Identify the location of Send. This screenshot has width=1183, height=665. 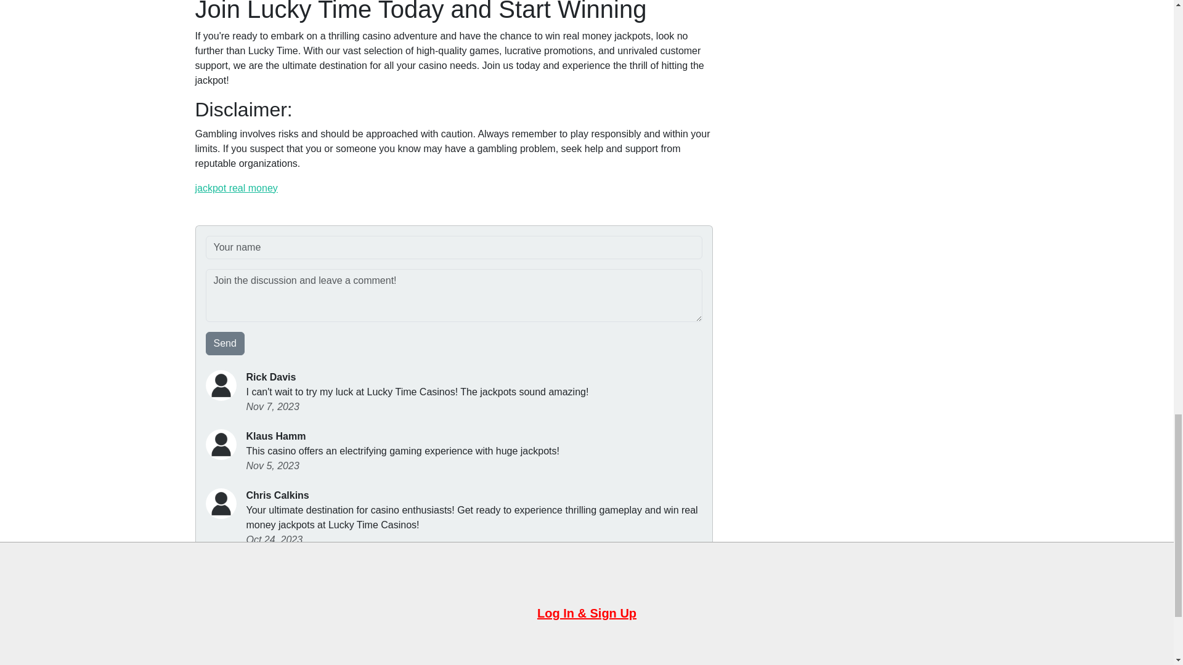
(226, 343).